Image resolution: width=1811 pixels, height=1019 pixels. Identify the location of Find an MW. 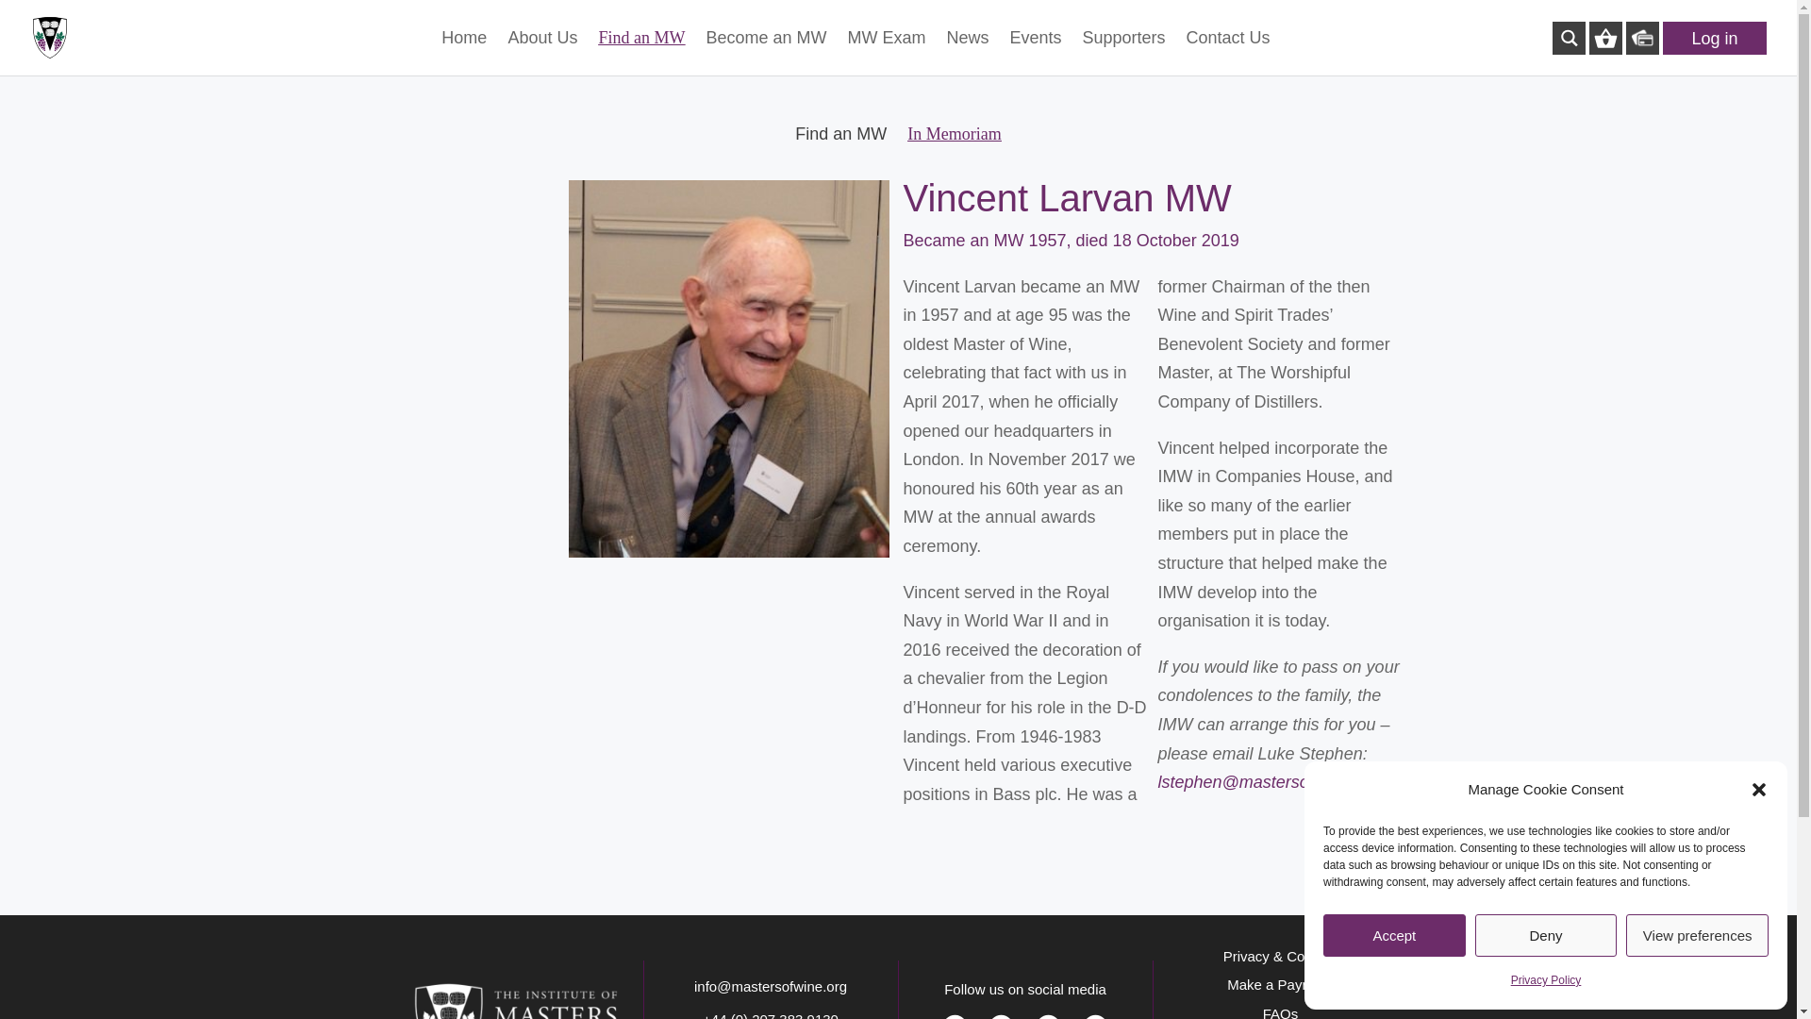
(640, 53).